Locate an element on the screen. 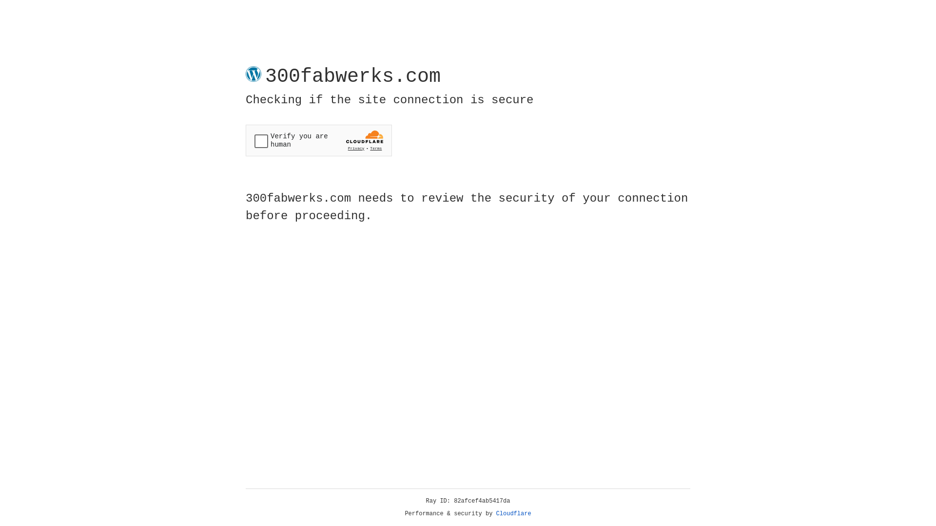  Cloudflare is located at coordinates (514, 514).